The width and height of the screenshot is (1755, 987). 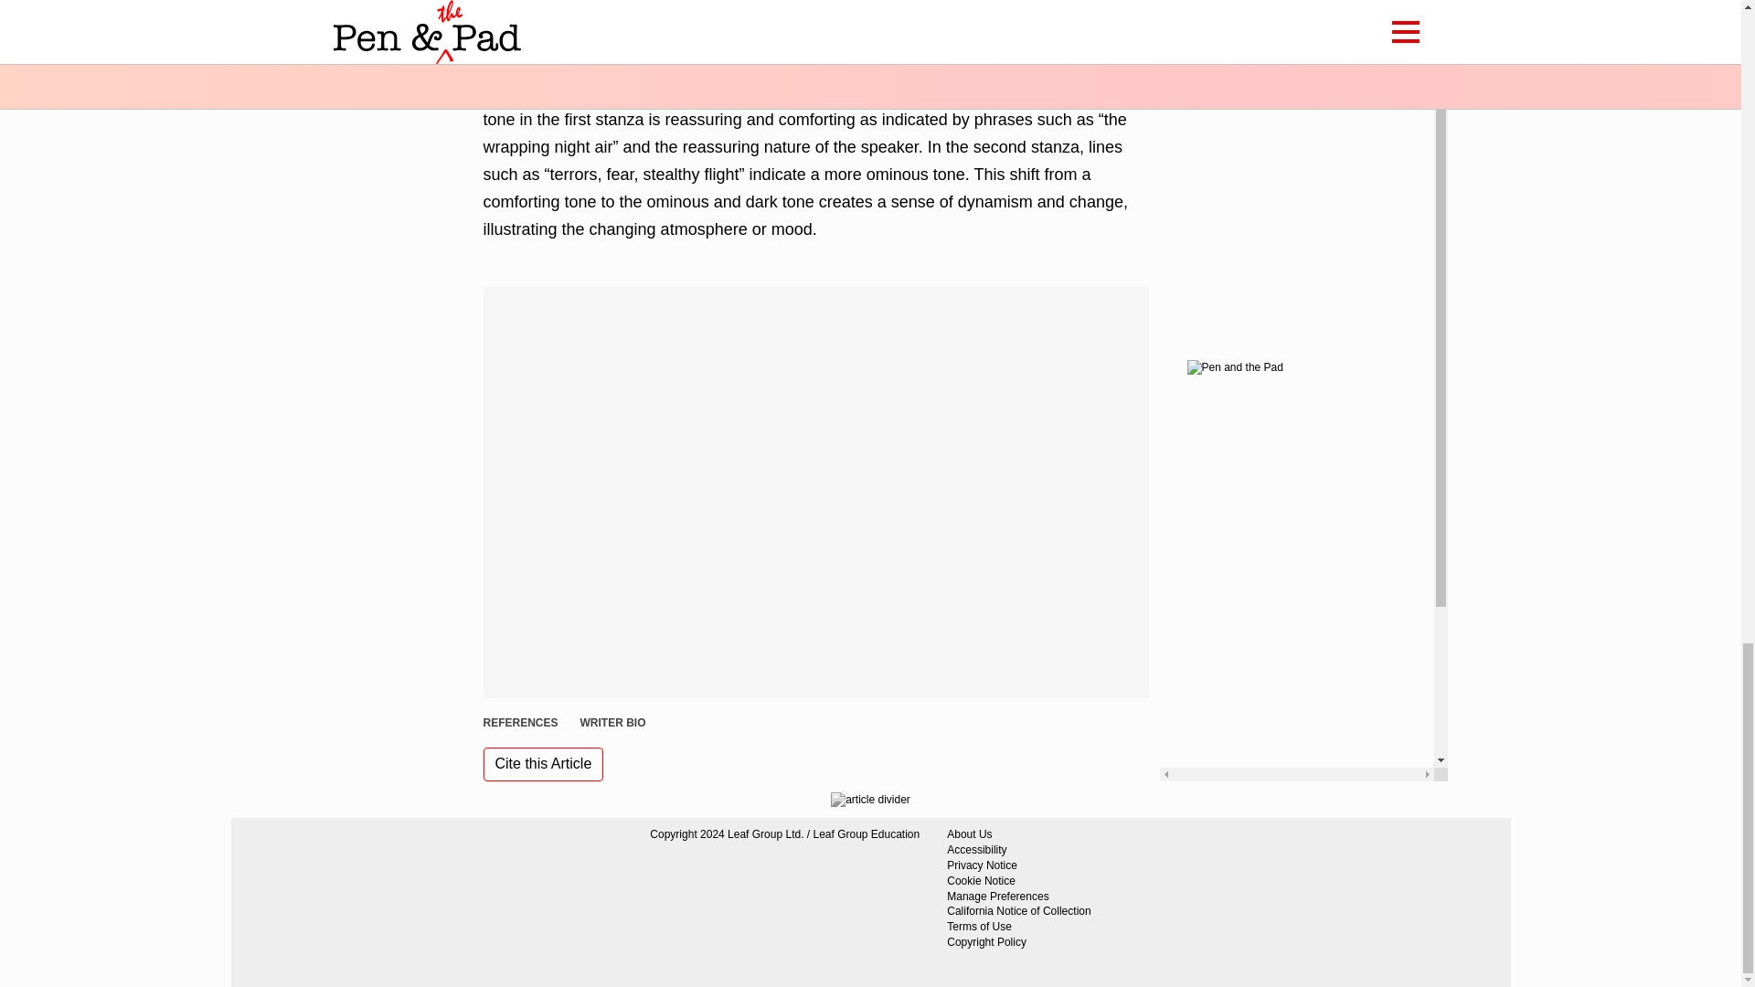 What do you see at coordinates (1018, 865) in the screenshot?
I see `Privacy Notice` at bounding box center [1018, 865].